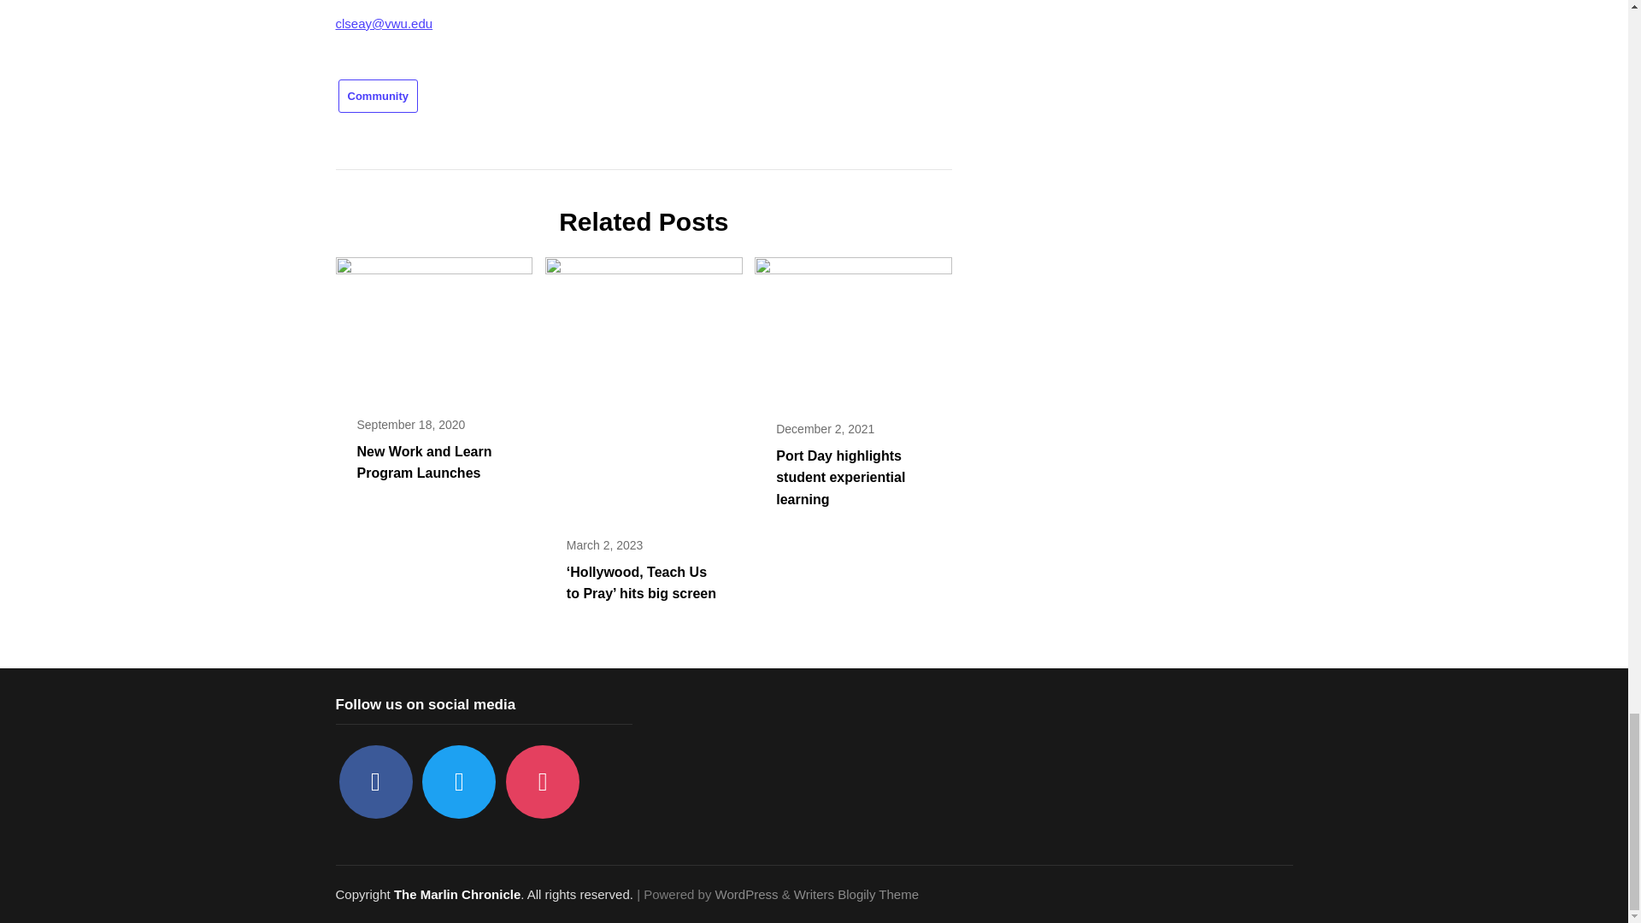  What do you see at coordinates (853, 325) in the screenshot?
I see `Port Day highlights student experiential learning` at bounding box center [853, 325].